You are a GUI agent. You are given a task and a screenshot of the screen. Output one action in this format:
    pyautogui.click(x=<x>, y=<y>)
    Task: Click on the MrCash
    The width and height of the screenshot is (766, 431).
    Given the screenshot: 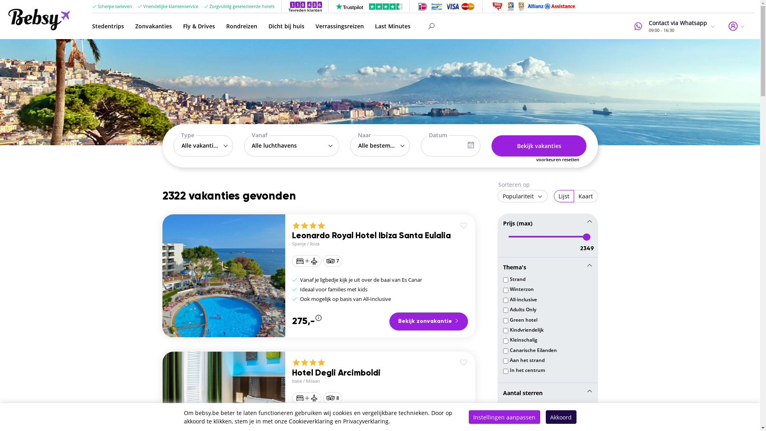 What is the action you would take?
    pyautogui.click(x=437, y=6)
    